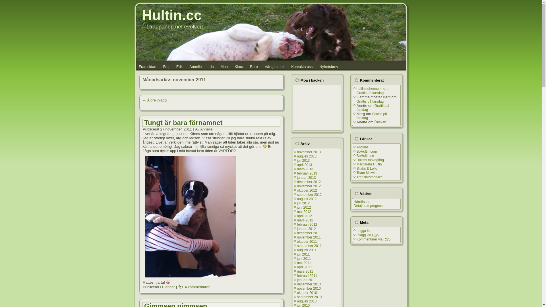 This screenshot has height=307, width=546. I want to click on juli 2012, so click(304, 203).